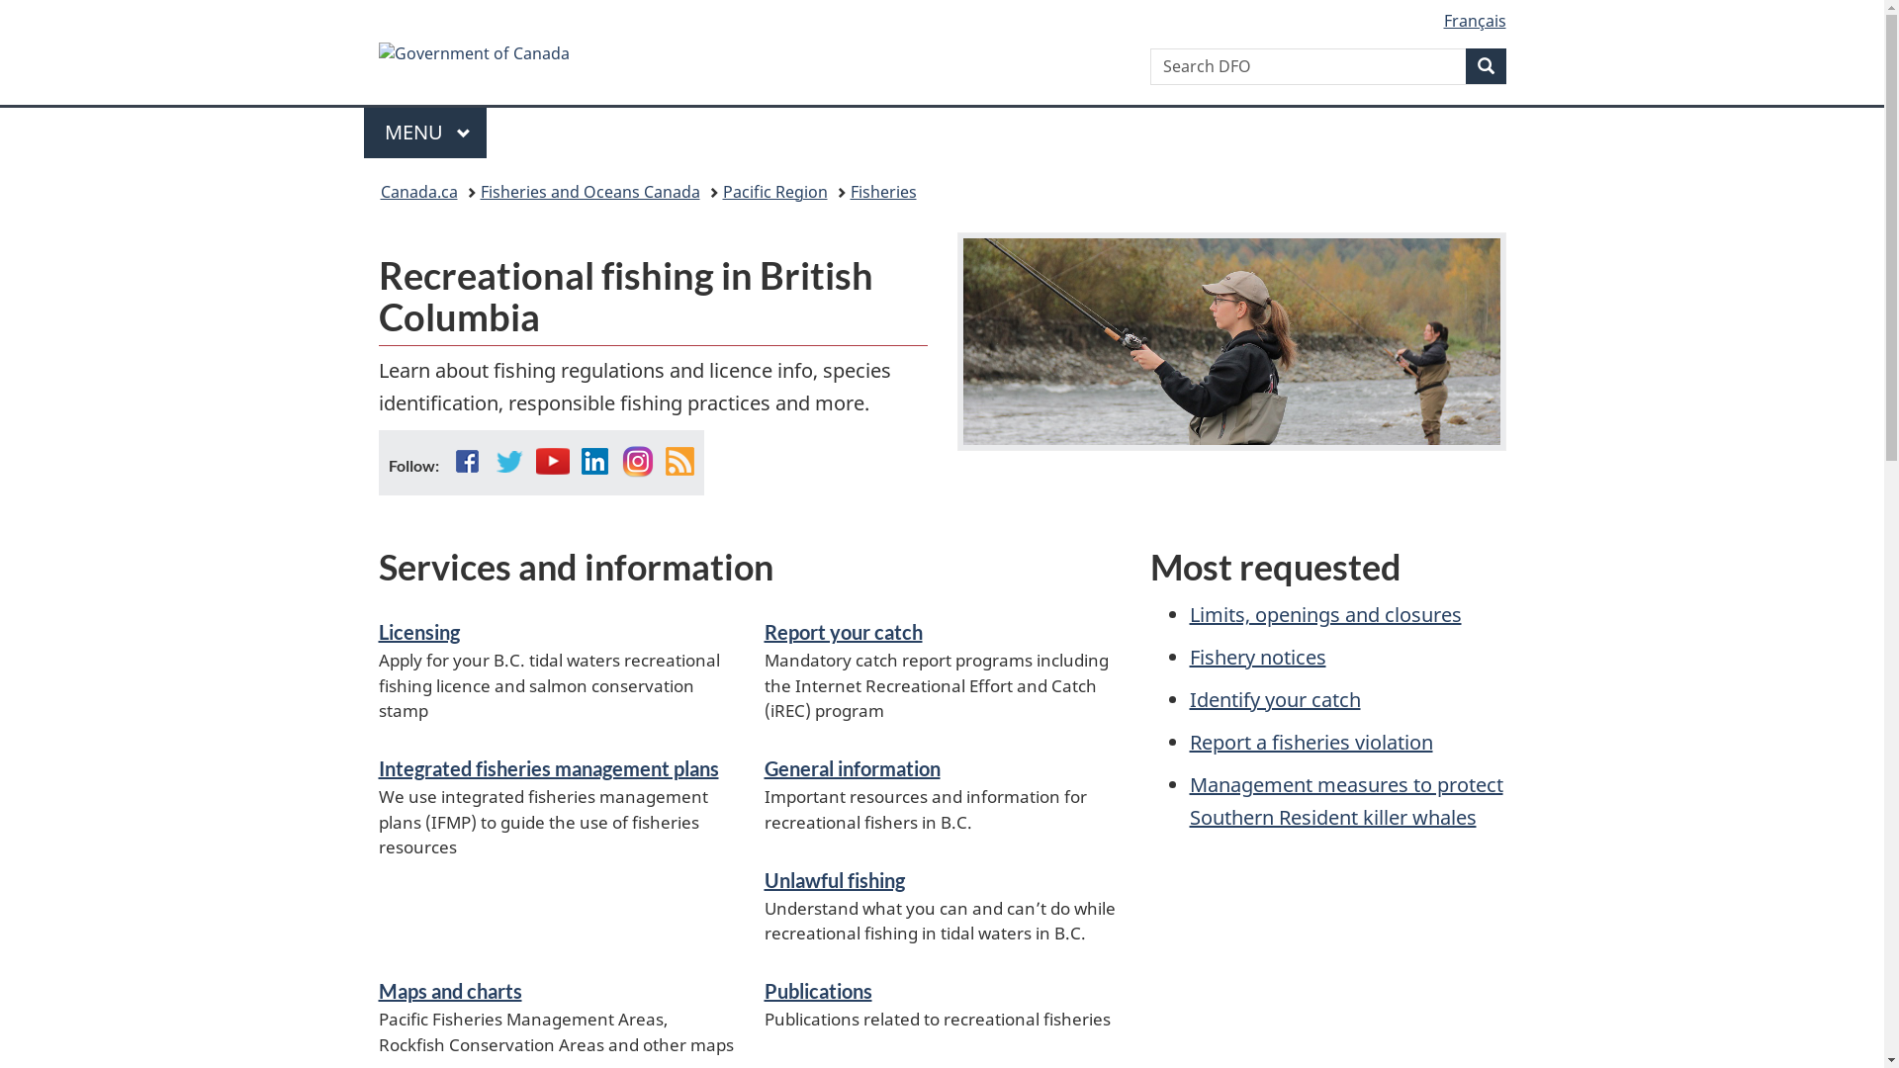 This screenshot has width=1899, height=1068. I want to click on YouTube, so click(553, 461).